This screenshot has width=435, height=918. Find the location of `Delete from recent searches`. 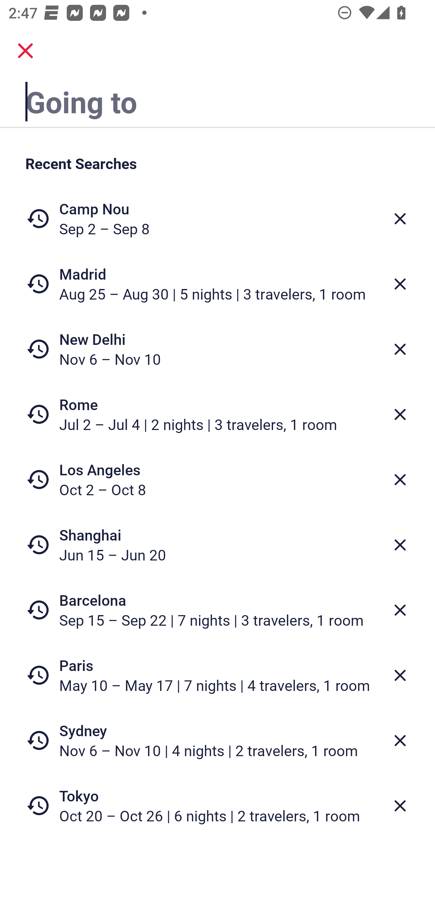

Delete from recent searches is located at coordinates (400, 284).